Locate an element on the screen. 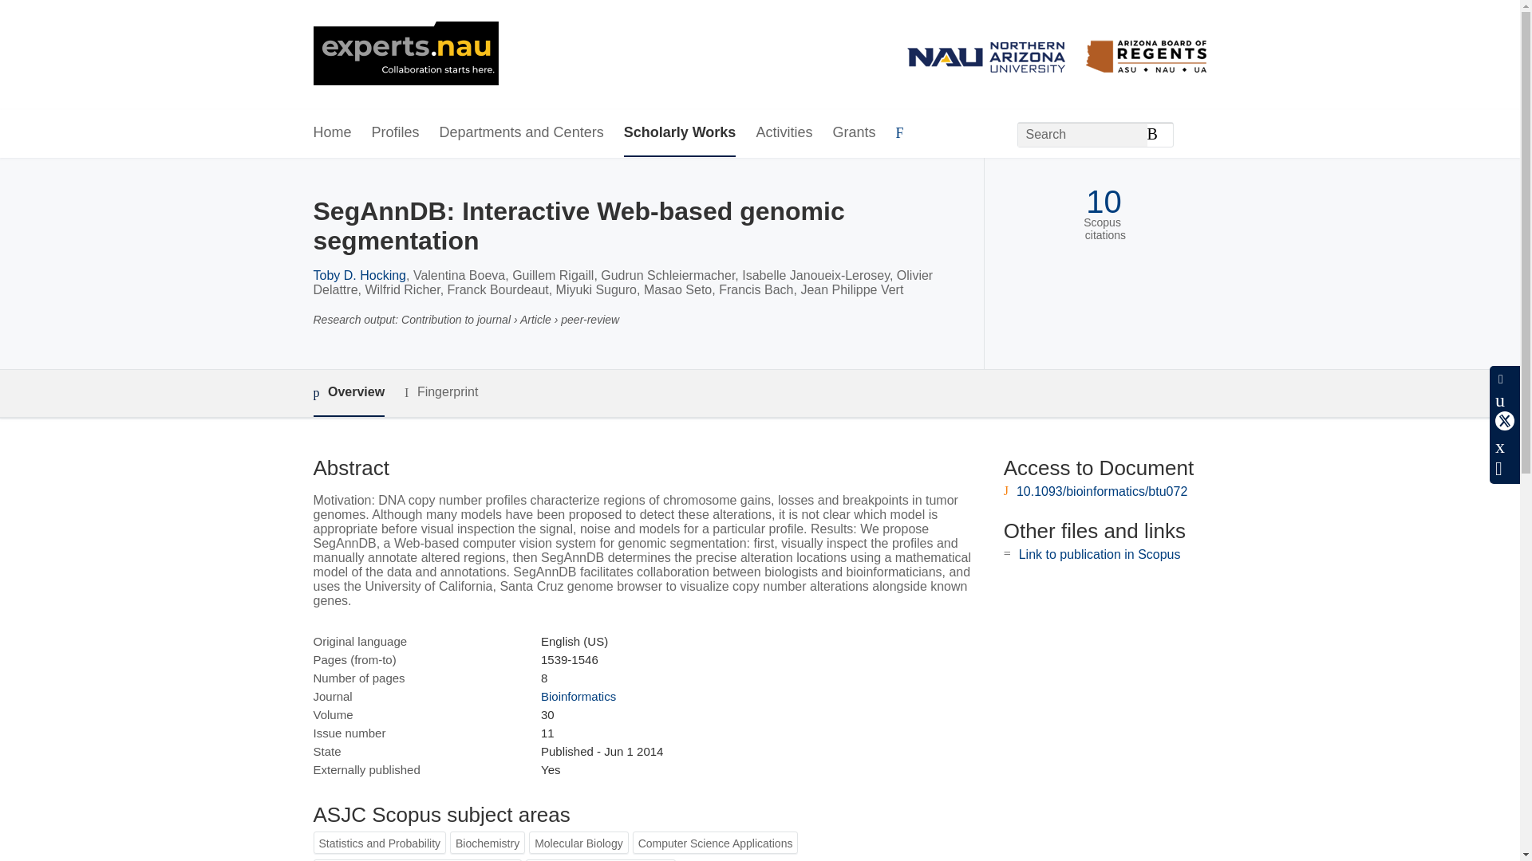 This screenshot has height=861, width=1532. Overview is located at coordinates (348, 393).